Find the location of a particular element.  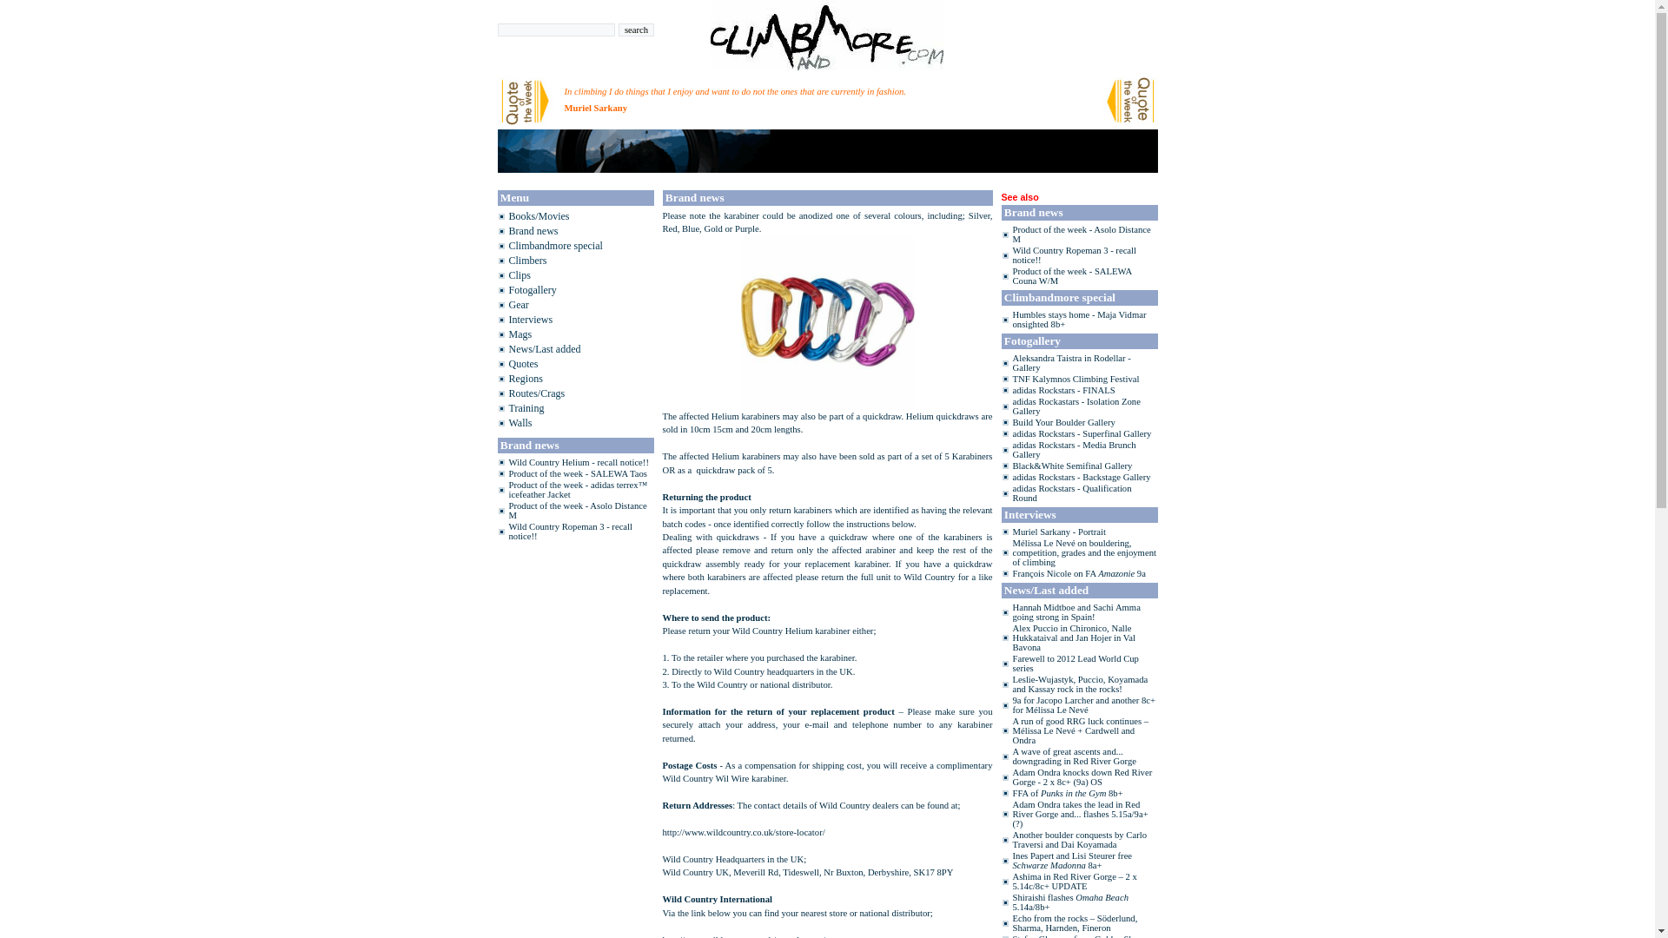

TNF Kalymnos Climbing Festival is located at coordinates (1076, 379).